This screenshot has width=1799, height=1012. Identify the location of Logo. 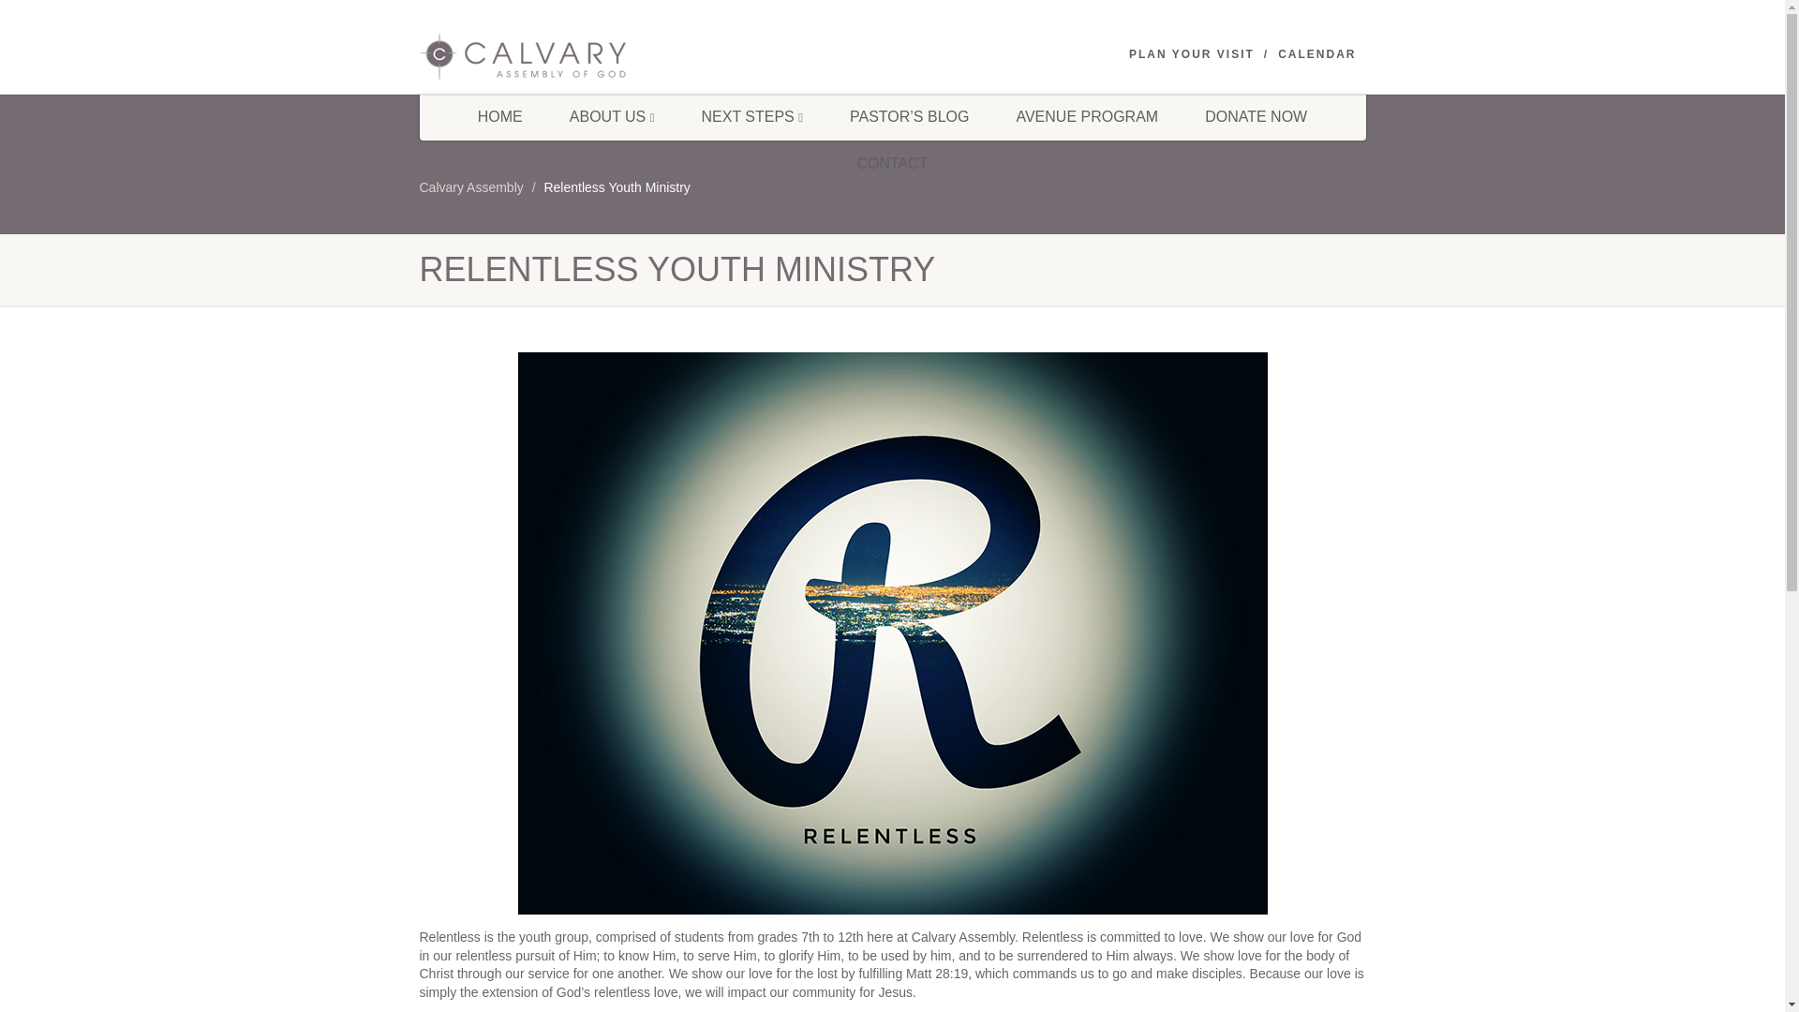
(568, 56).